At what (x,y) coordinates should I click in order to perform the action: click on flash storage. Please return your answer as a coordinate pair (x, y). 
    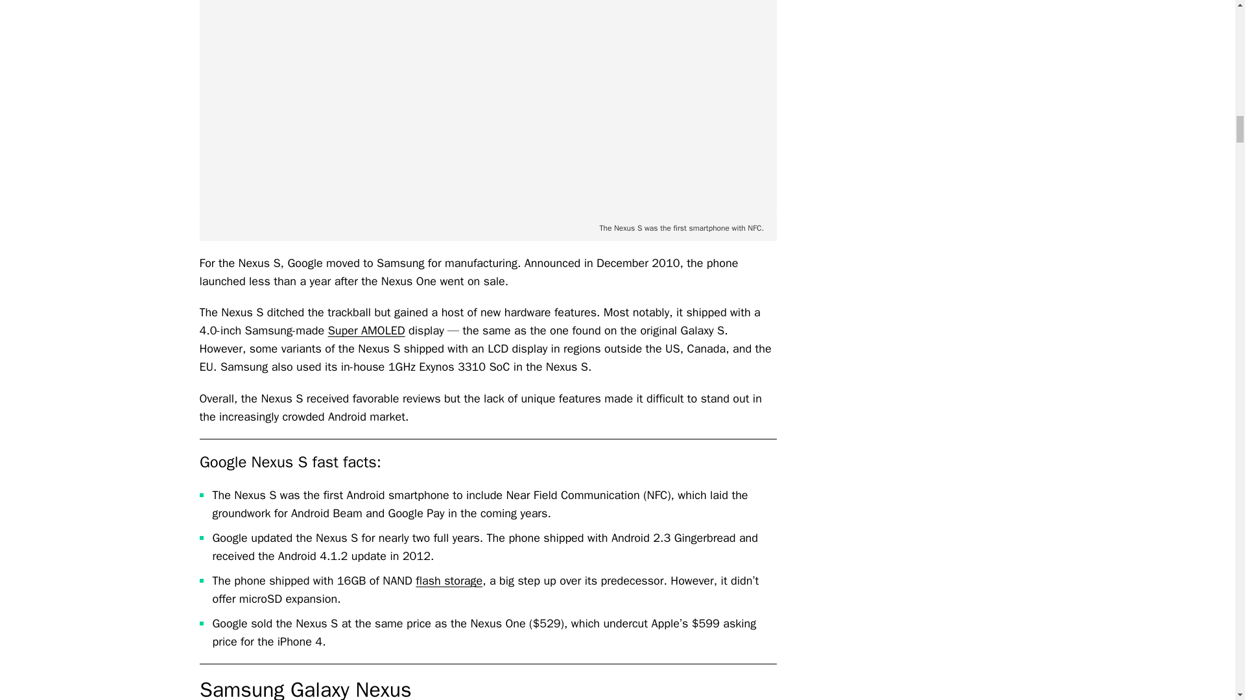
    Looking at the image, I should click on (449, 581).